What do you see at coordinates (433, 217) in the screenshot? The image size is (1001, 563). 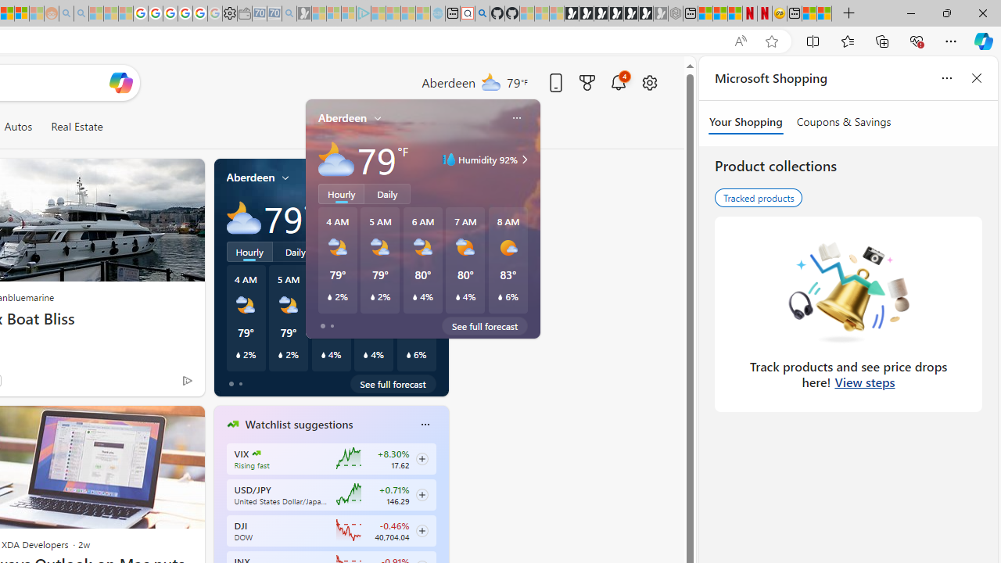 I see `Class: weather-arrow-glyph` at bounding box center [433, 217].